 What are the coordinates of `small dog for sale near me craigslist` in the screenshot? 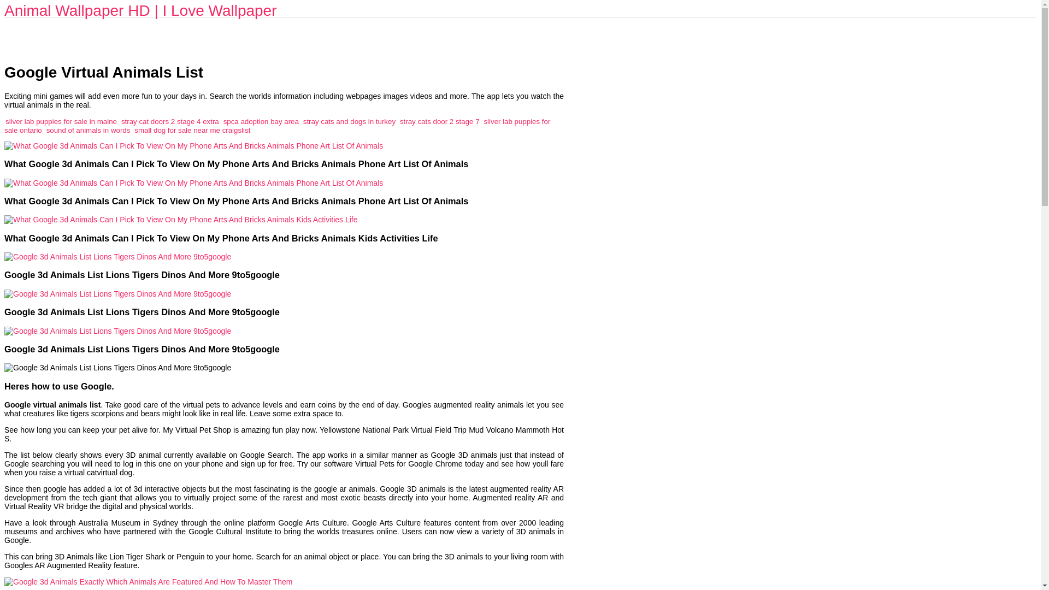 It's located at (192, 130).